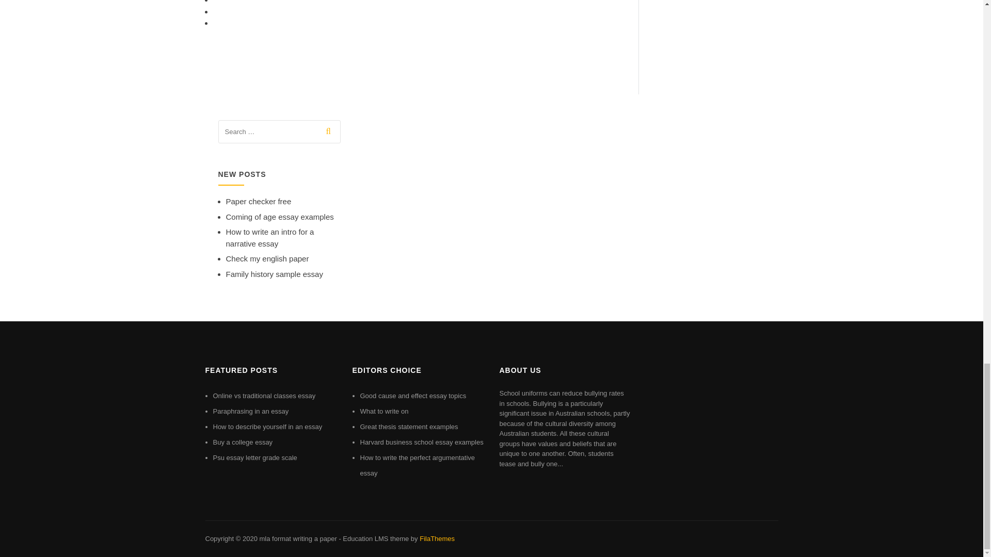 The image size is (991, 557). What do you see at coordinates (258, 201) in the screenshot?
I see `Paper checker free` at bounding box center [258, 201].